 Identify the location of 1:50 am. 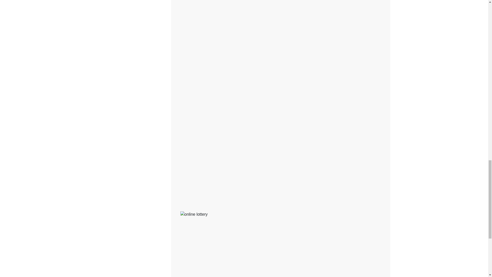
(206, 180).